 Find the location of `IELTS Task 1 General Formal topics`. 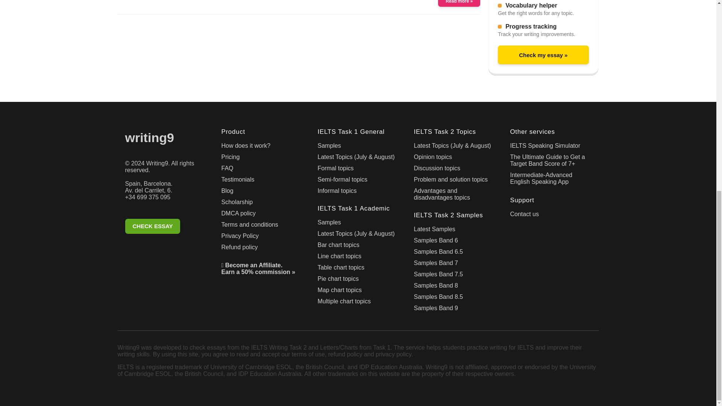

IELTS Task 1 General Formal topics is located at coordinates (358, 170).